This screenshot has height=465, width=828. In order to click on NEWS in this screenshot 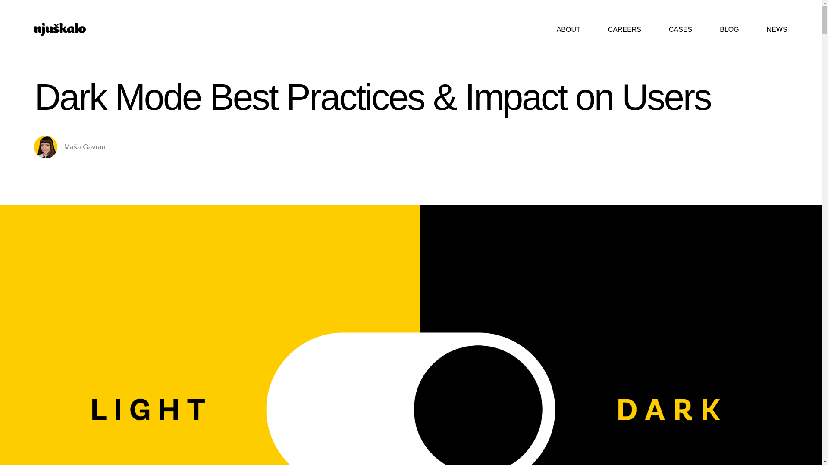, I will do `click(770, 29)`.